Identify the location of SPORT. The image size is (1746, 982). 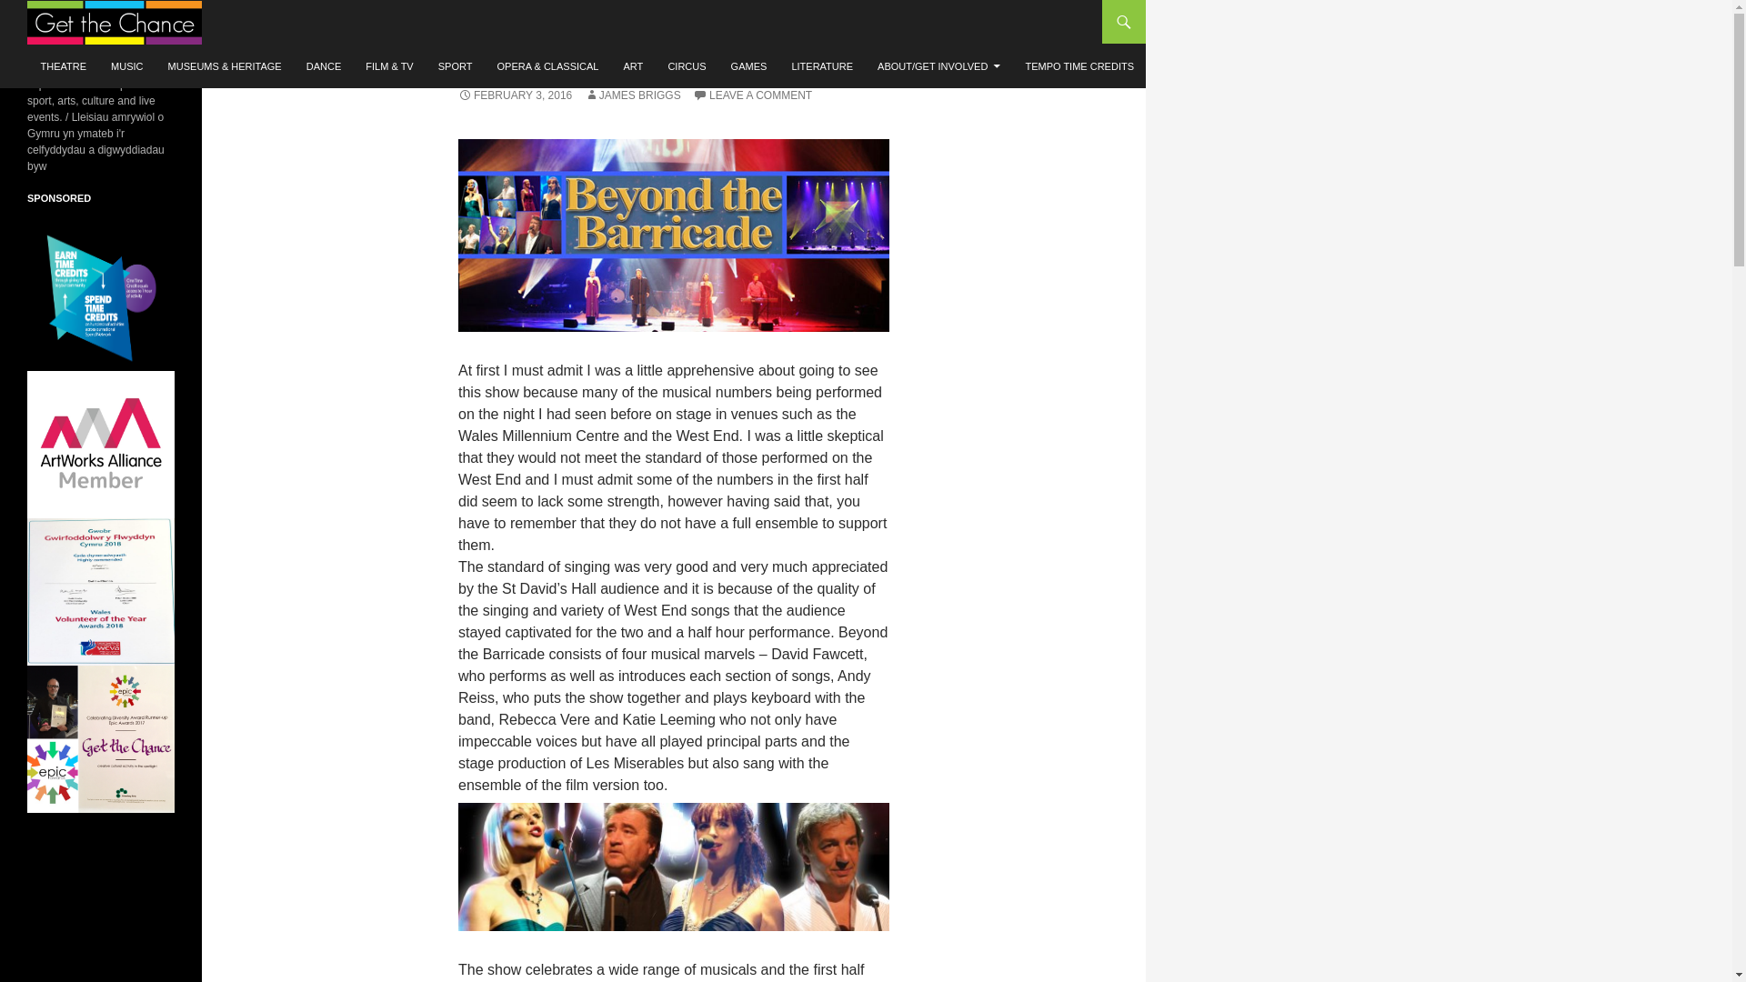
(455, 65).